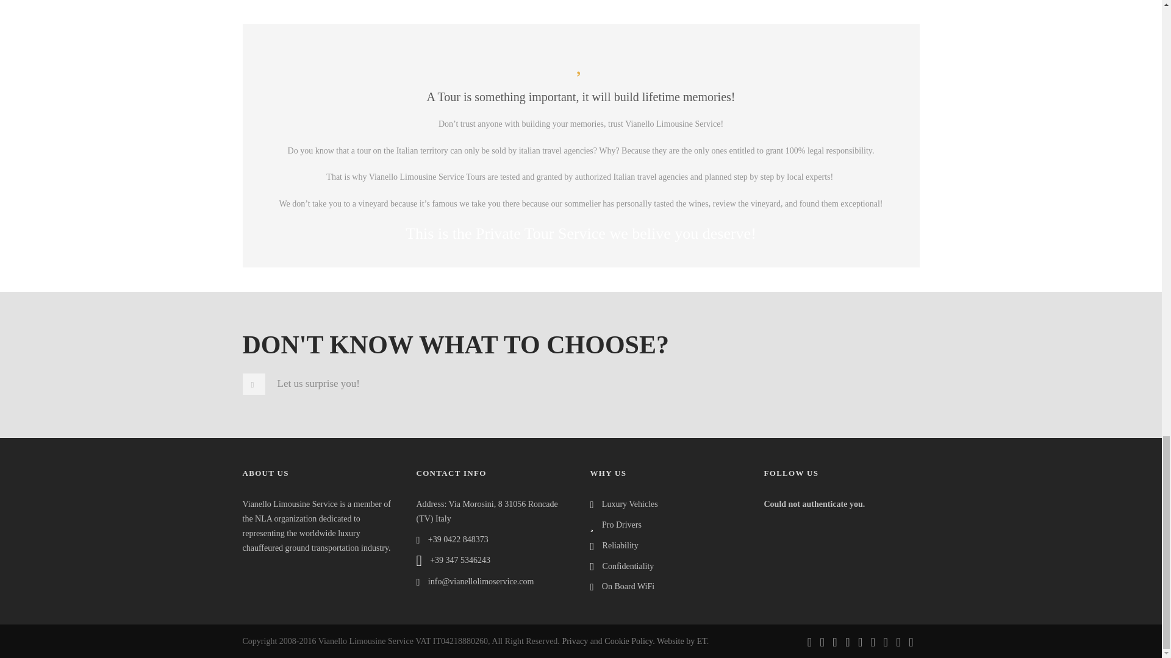  What do you see at coordinates (621, 525) in the screenshot?
I see `Pro Drivers` at bounding box center [621, 525].